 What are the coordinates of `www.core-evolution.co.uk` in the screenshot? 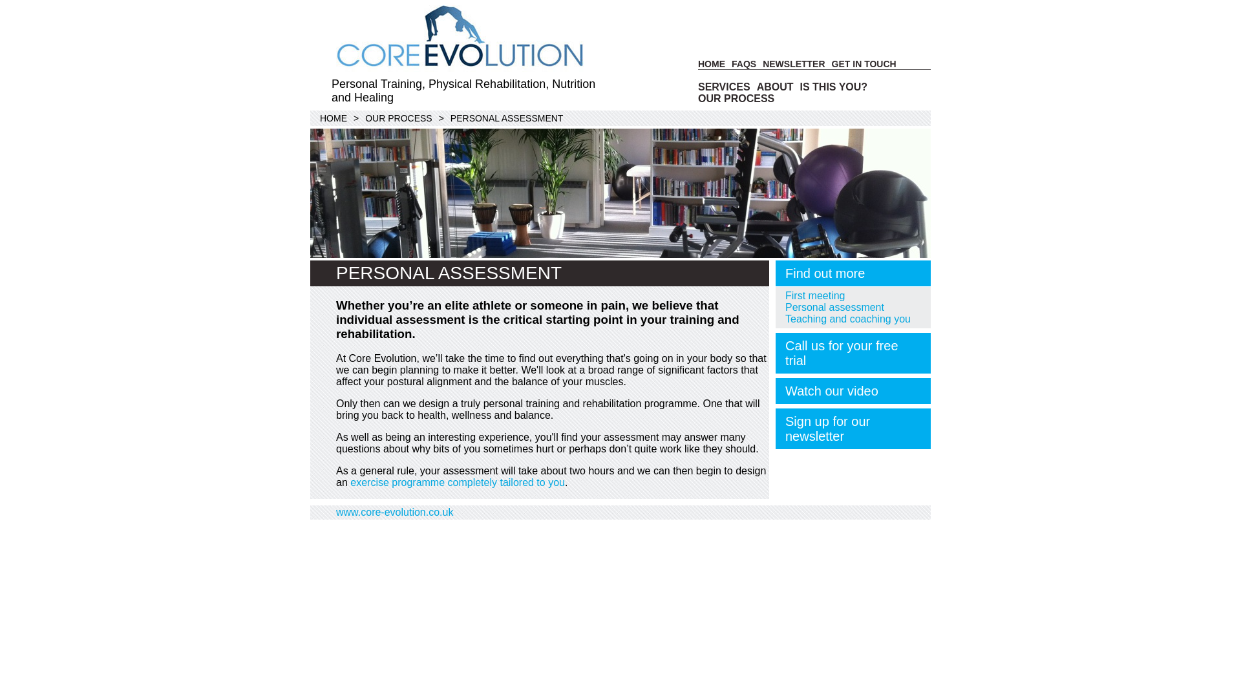 It's located at (394, 512).